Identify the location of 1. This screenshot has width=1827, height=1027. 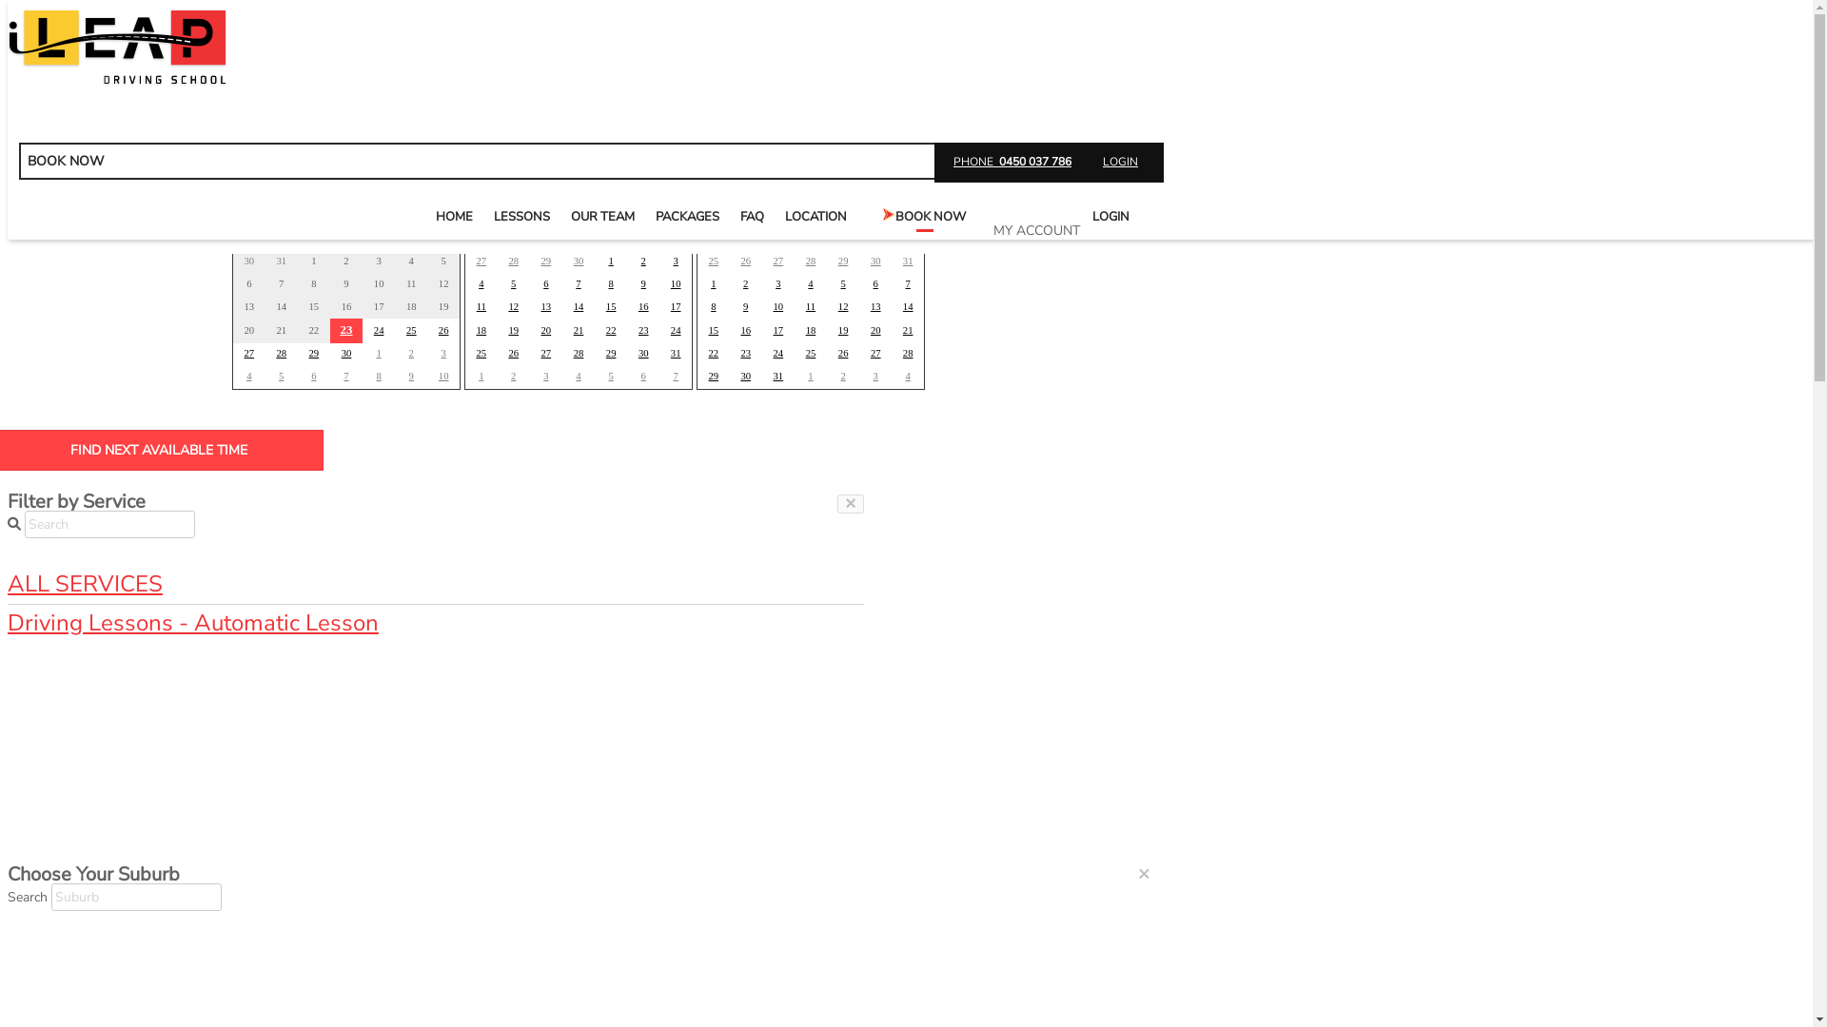
(811, 377).